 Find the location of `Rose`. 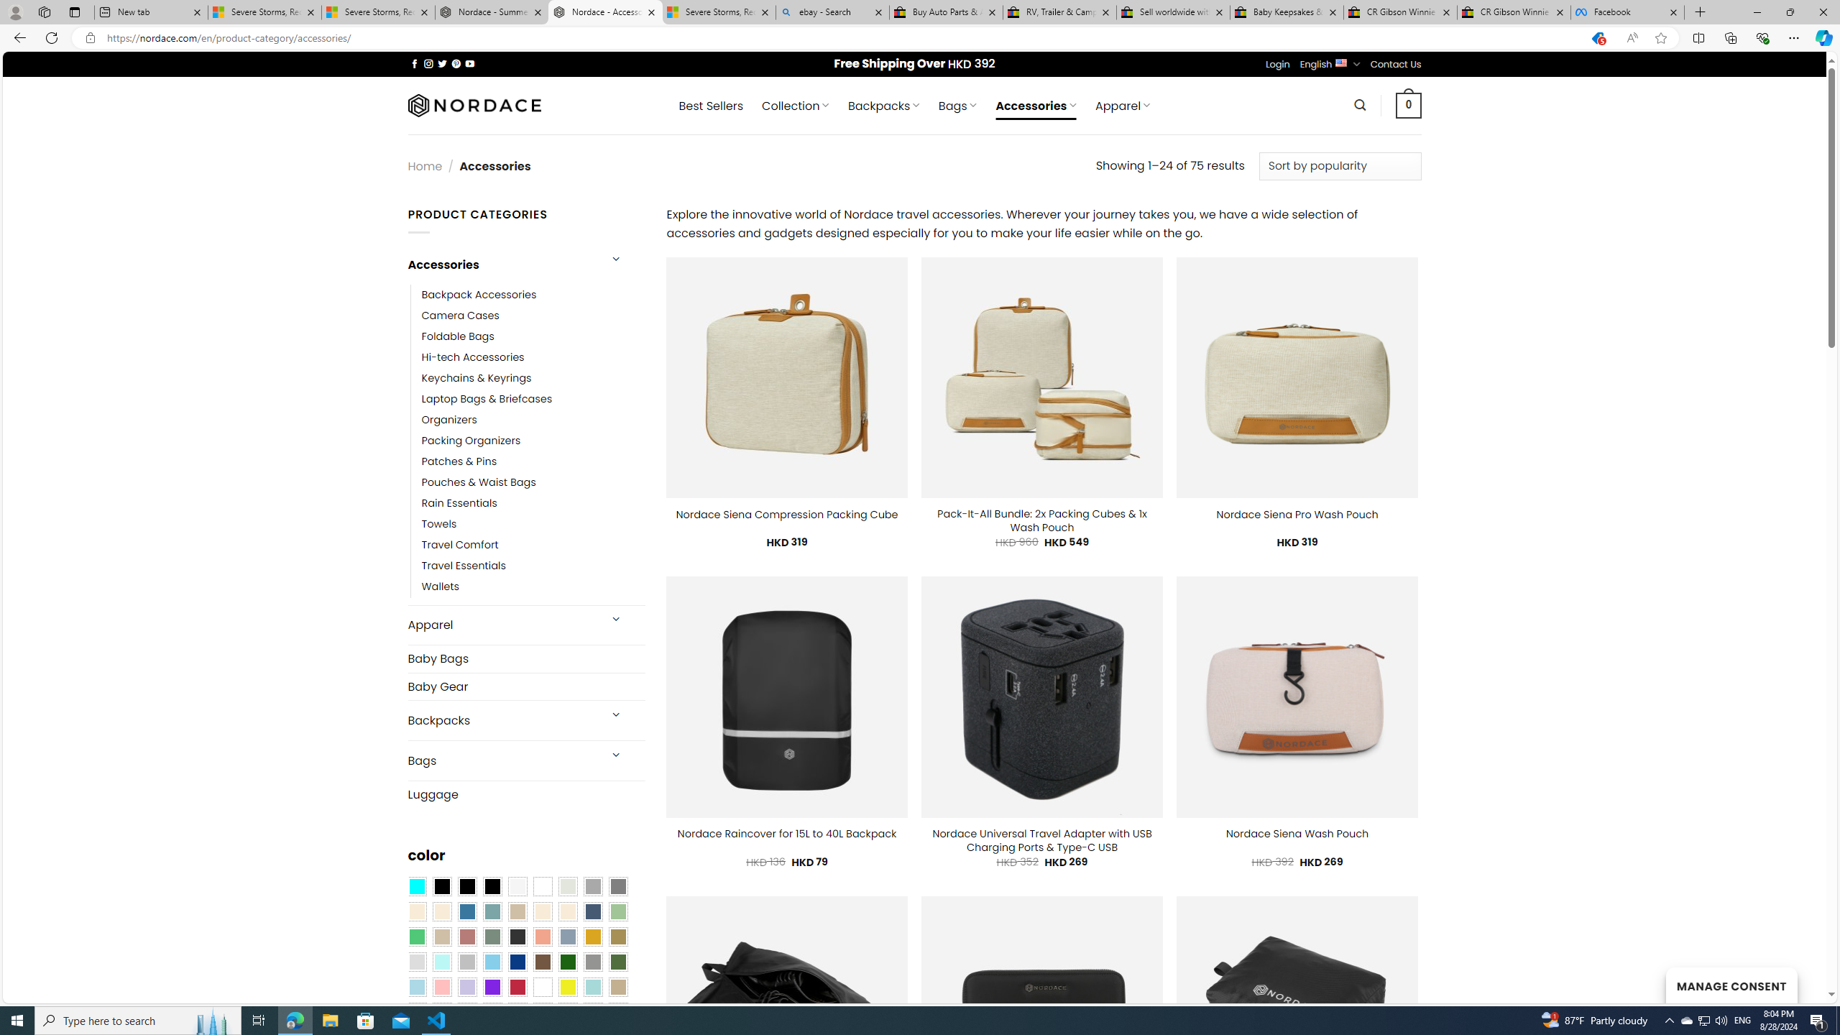

Rose is located at coordinates (467, 937).